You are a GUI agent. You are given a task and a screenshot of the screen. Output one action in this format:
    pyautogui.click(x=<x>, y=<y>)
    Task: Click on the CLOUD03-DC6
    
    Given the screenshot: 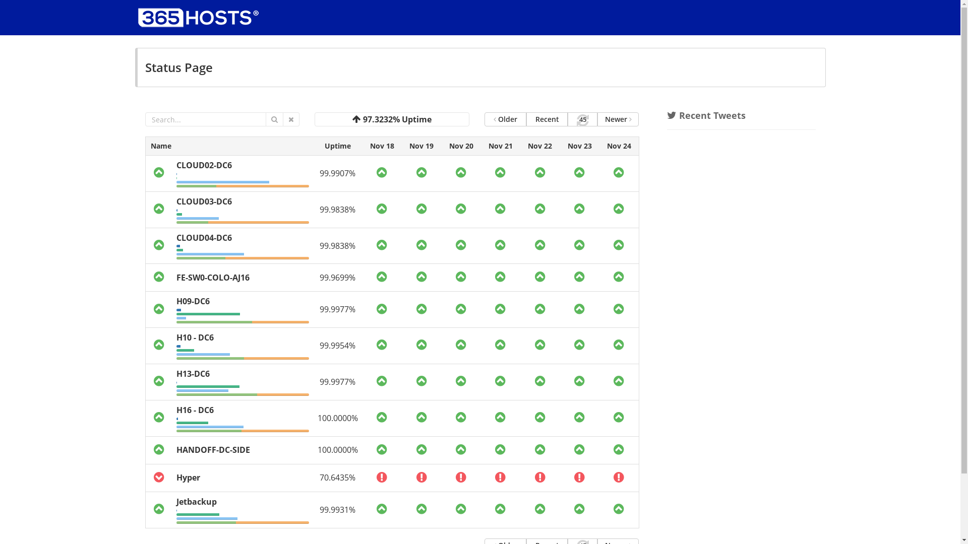 What is the action you would take?
    pyautogui.click(x=204, y=201)
    